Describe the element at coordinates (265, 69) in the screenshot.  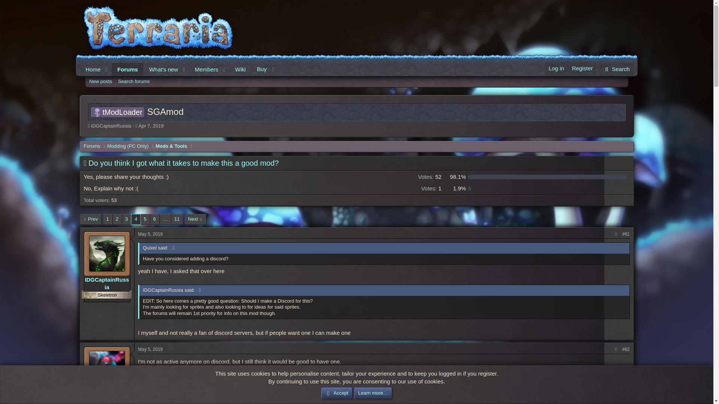
I see `Home` at that location.